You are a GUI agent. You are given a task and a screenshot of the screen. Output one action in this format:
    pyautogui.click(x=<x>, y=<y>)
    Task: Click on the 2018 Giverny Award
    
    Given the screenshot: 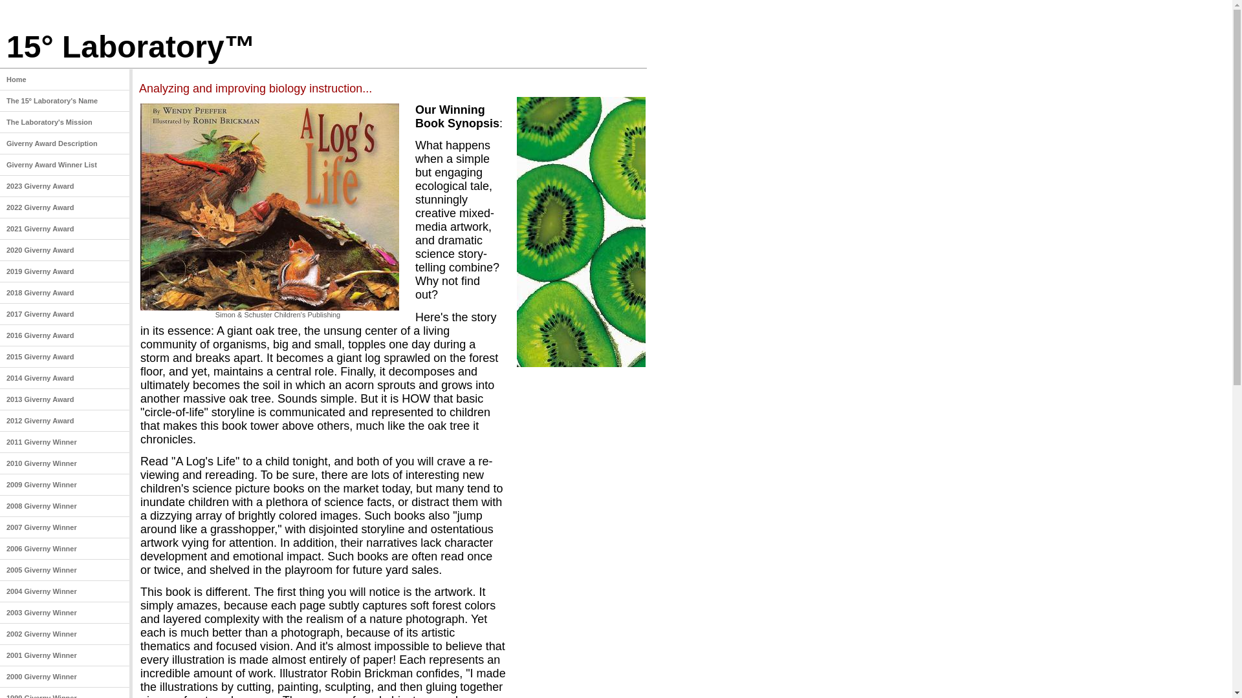 What is the action you would take?
    pyautogui.click(x=65, y=293)
    